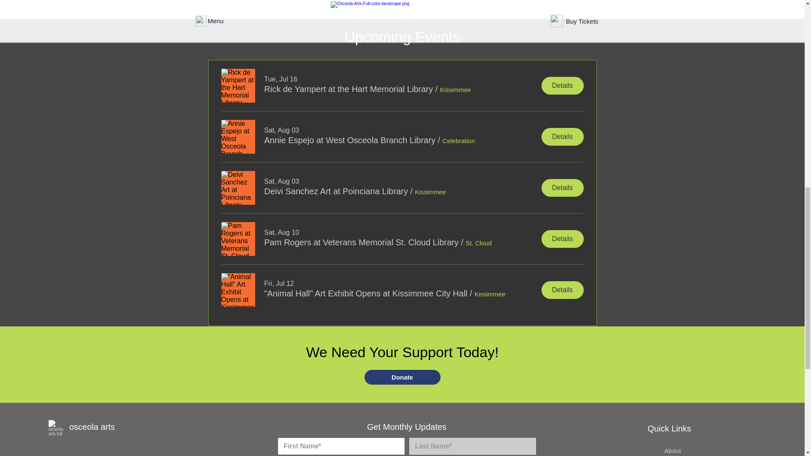  What do you see at coordinates (563, 85) in the screenshot?
I see `Details` at bounding box center [563, 85].